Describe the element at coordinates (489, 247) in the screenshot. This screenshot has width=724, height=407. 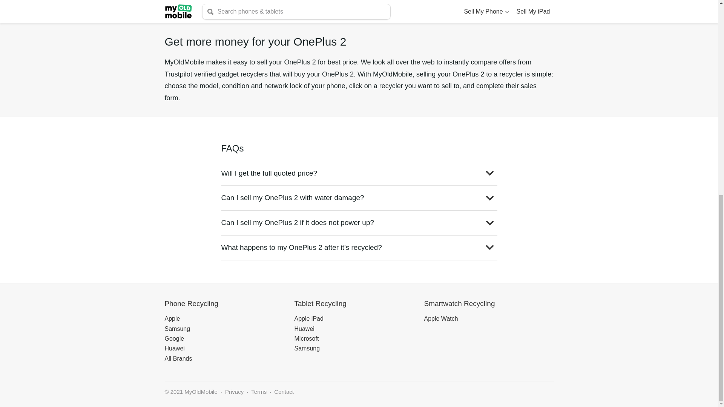
I see `Show answer` at that location.